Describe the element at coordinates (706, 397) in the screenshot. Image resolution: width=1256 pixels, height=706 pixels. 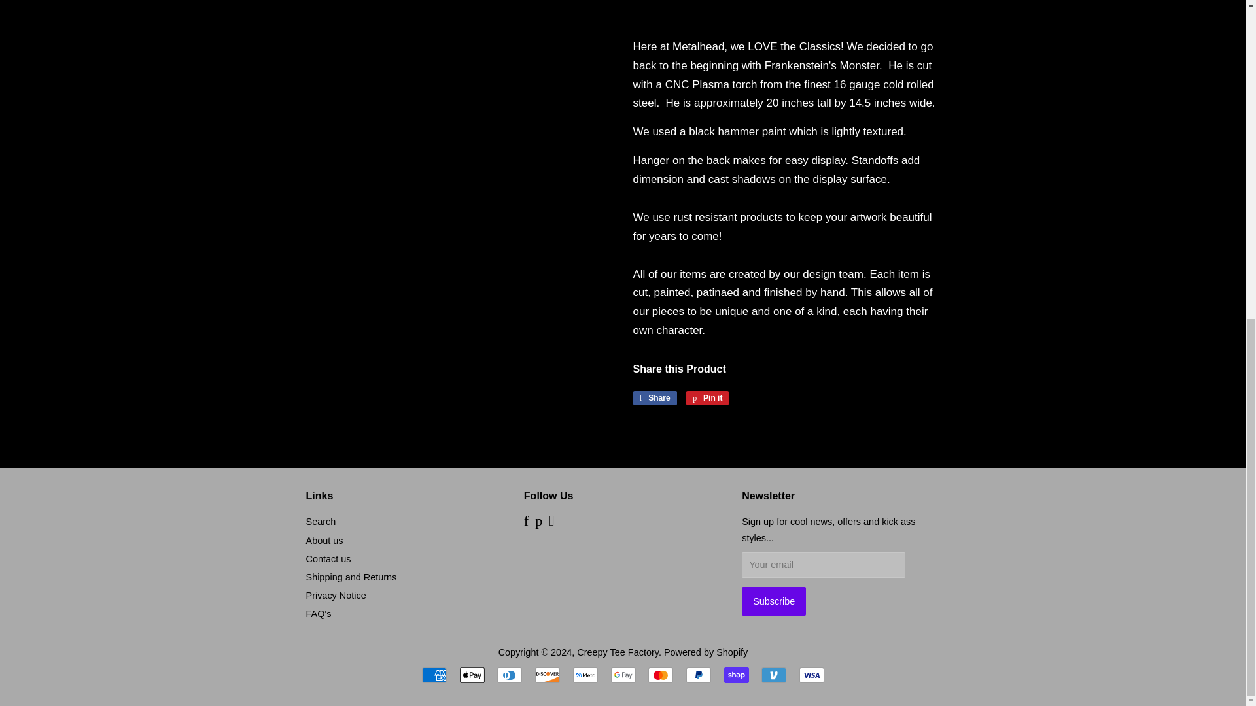
I see `Pin on Pinterest` at that location.